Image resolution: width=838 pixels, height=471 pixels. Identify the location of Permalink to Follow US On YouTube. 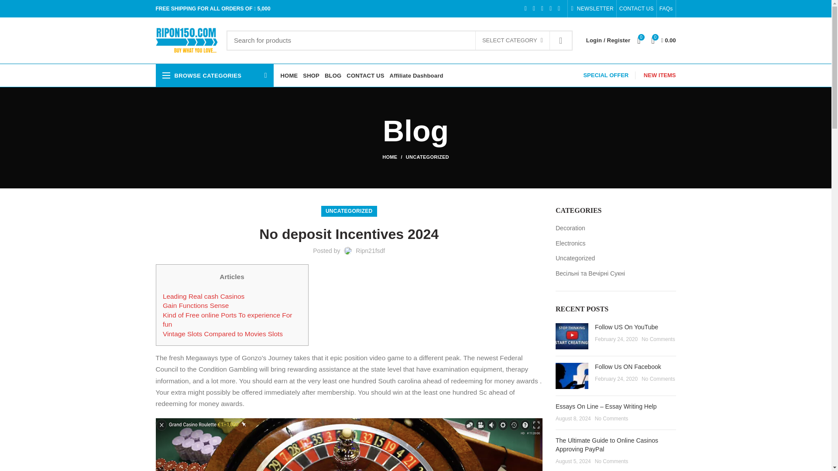
(626, 327).